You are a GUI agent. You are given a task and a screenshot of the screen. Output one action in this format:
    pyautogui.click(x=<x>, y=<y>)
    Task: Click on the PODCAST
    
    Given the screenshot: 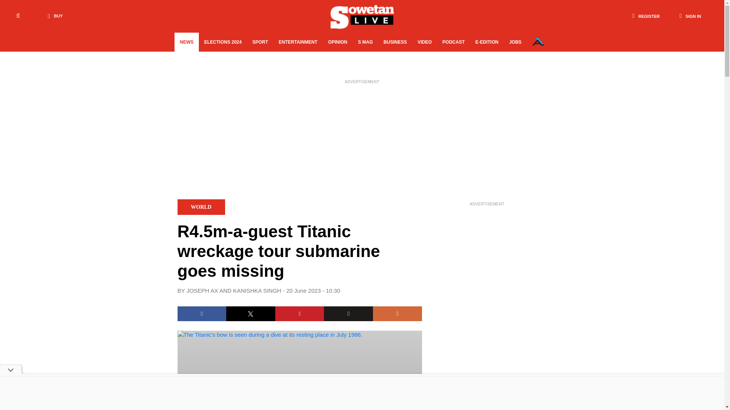 What is the action you would take?
    pyautogui.click(x=454, y=42)
    